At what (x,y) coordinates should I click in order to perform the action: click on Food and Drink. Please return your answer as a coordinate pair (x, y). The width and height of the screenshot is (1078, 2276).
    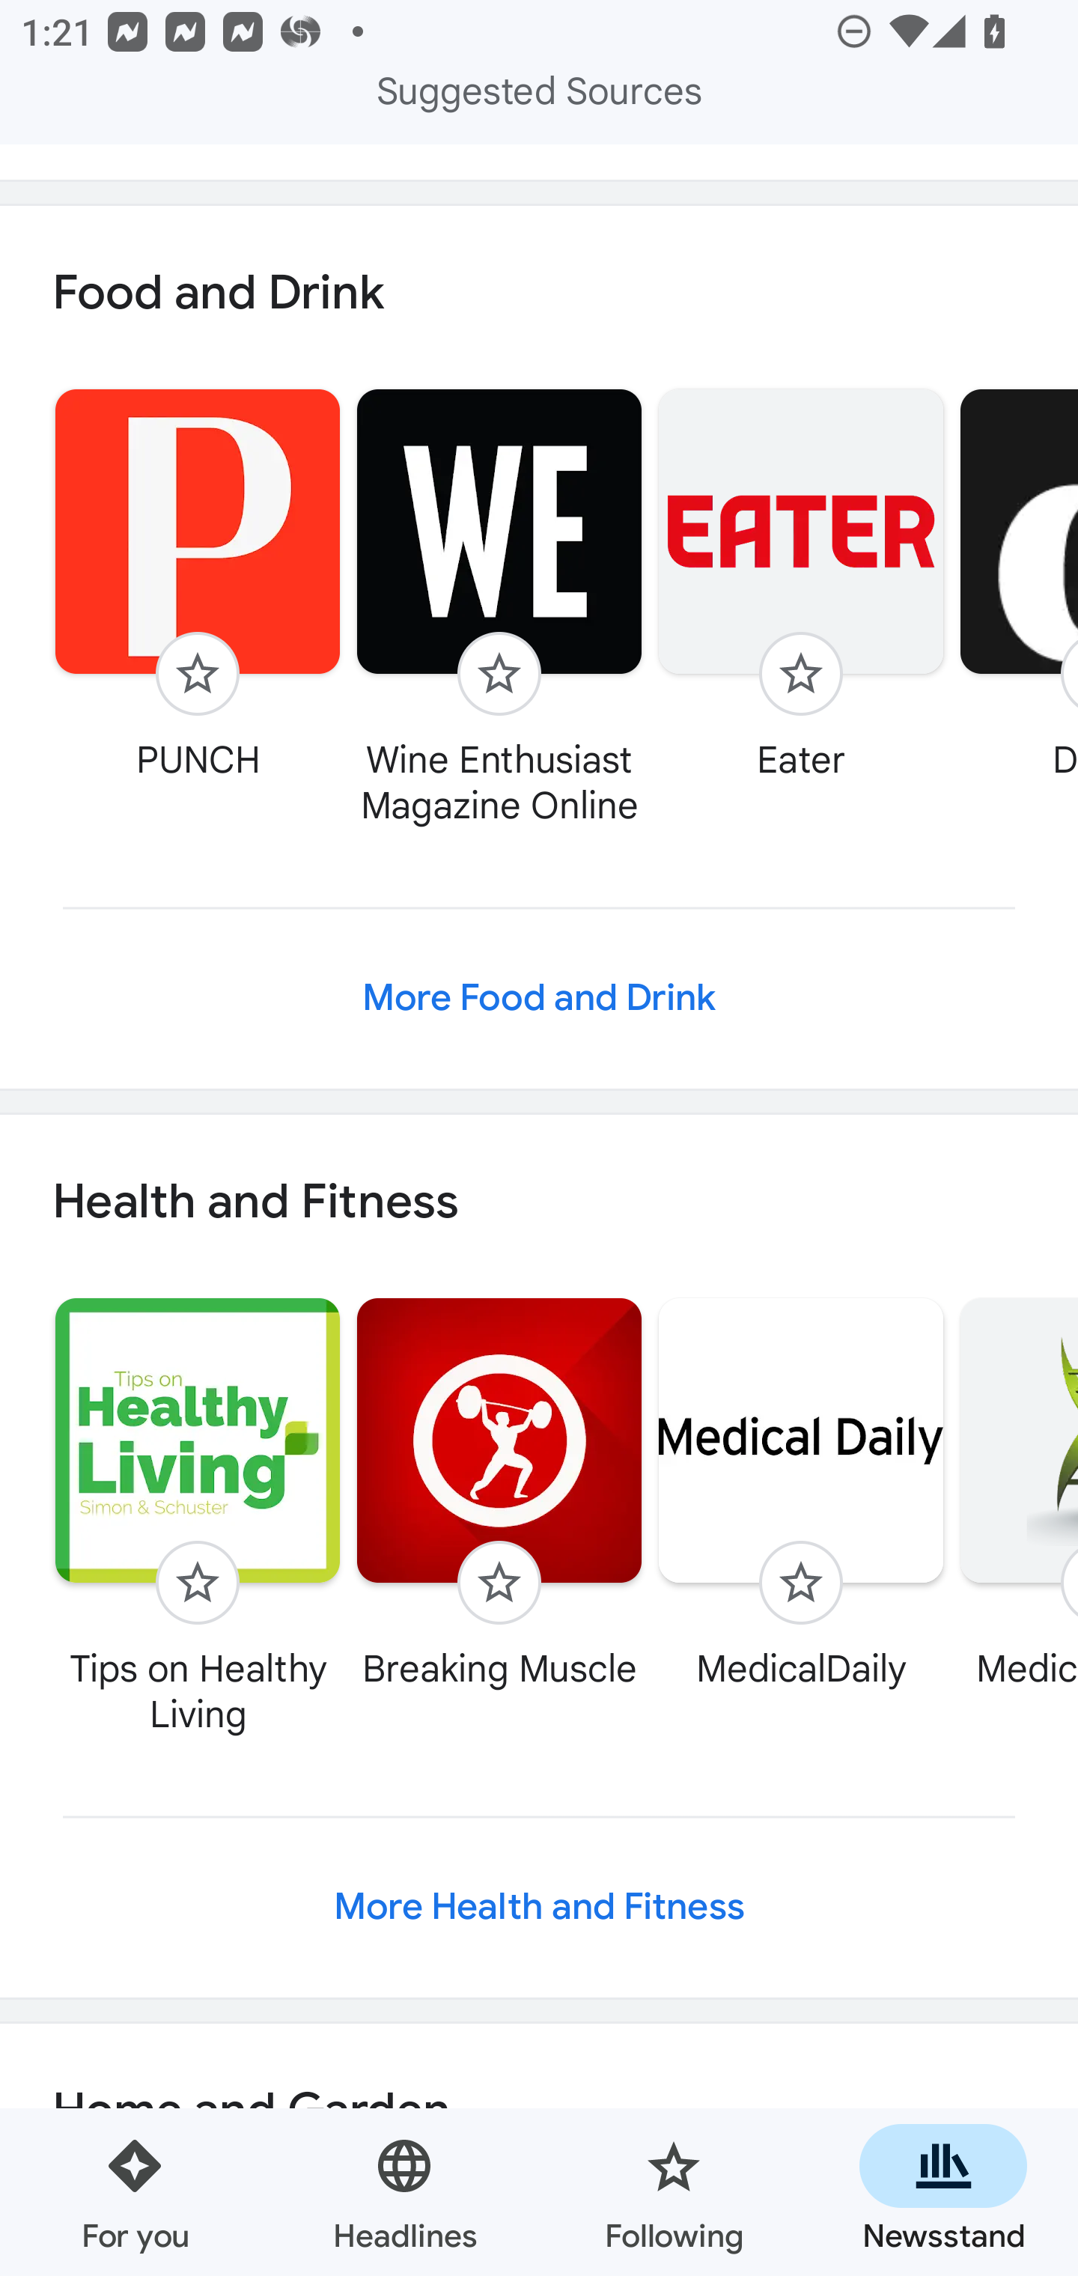
    Looking at the image, I should click on (539, 292).